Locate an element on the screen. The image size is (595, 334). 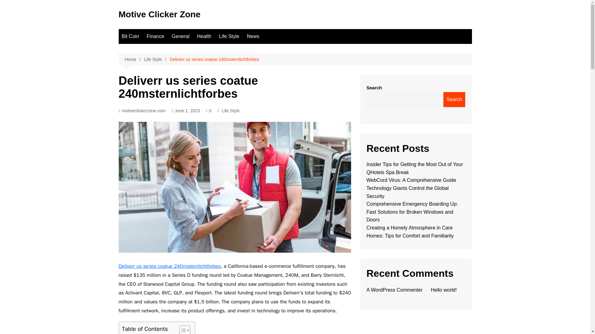
Life Style is located at coordinates (157, 59).